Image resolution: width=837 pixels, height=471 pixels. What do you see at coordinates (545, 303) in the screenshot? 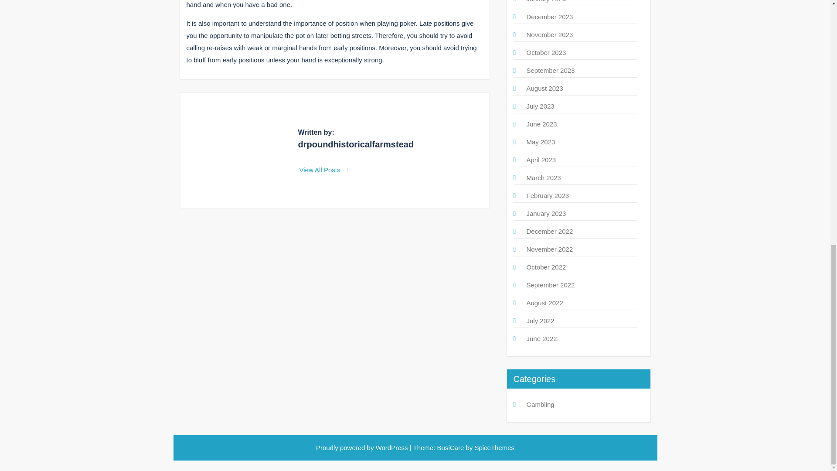
I see `August 2022` at bounding box center [545, 303].